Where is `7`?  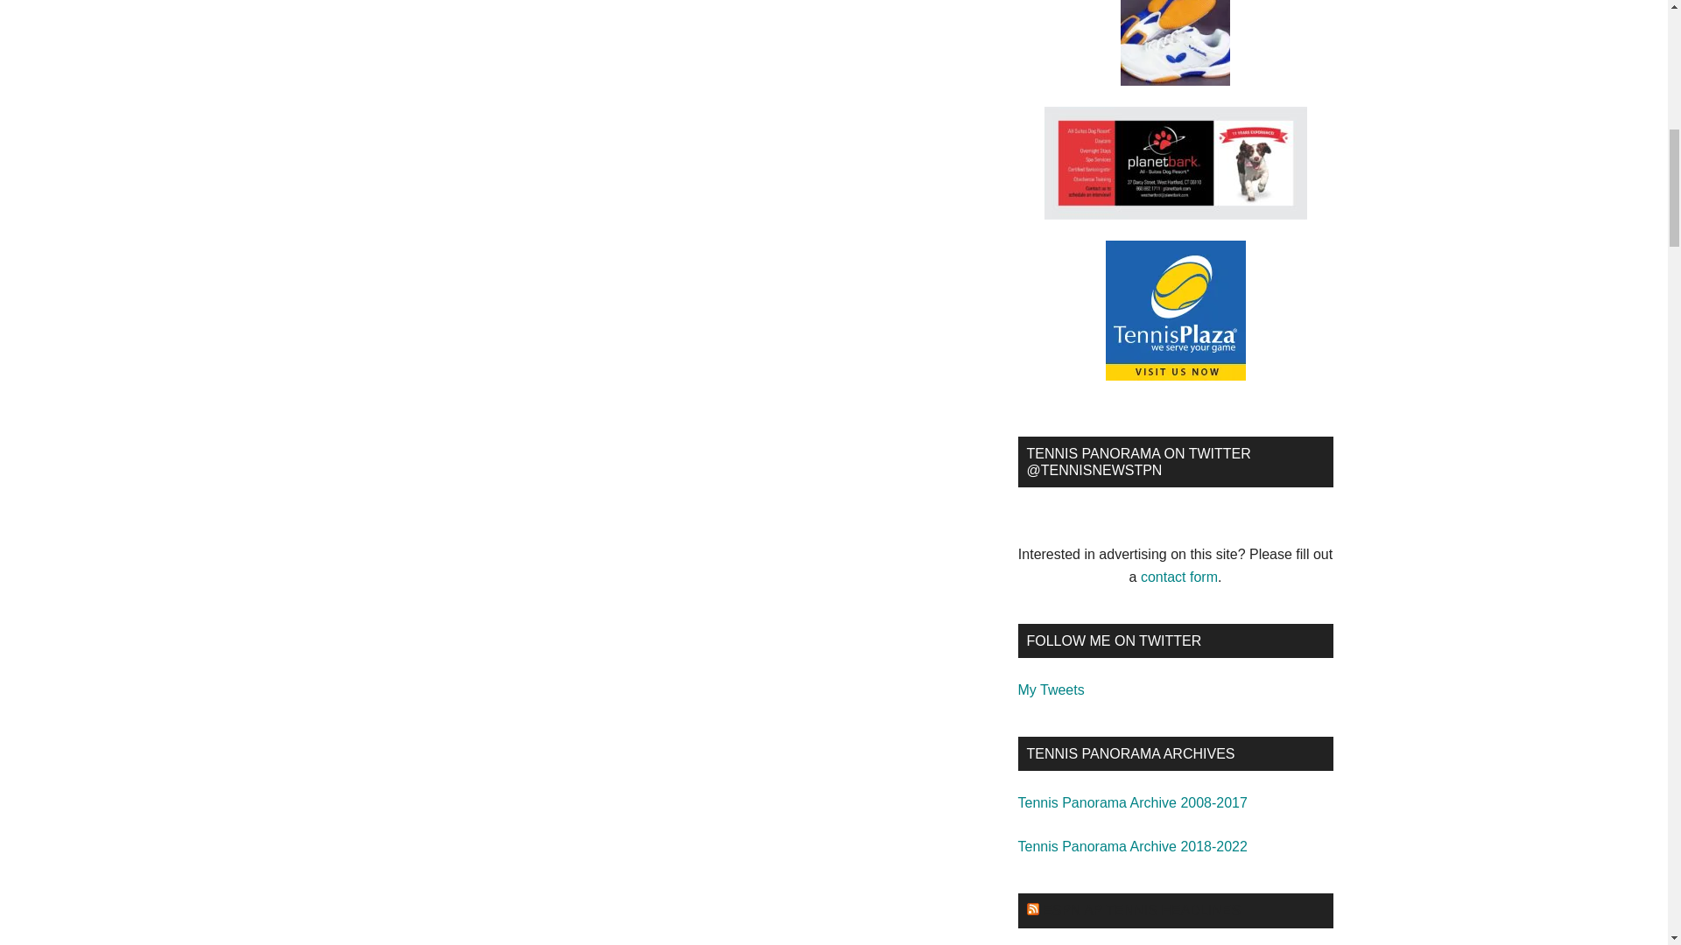
7 is located at coordinates (1243, 802).